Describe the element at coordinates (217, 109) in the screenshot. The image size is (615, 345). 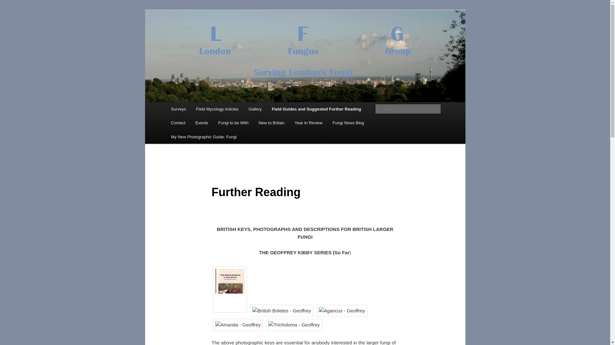
I see `Field Mycology Articles` at that location.